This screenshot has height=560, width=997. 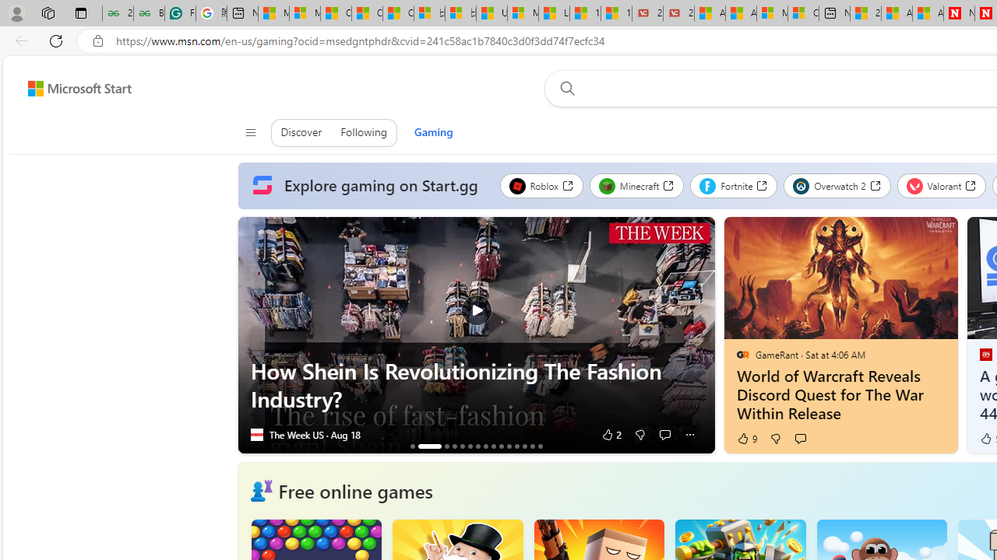 I want to click on Cloud Computing Services | Microsoft Azure, so click(x=803, y=14).